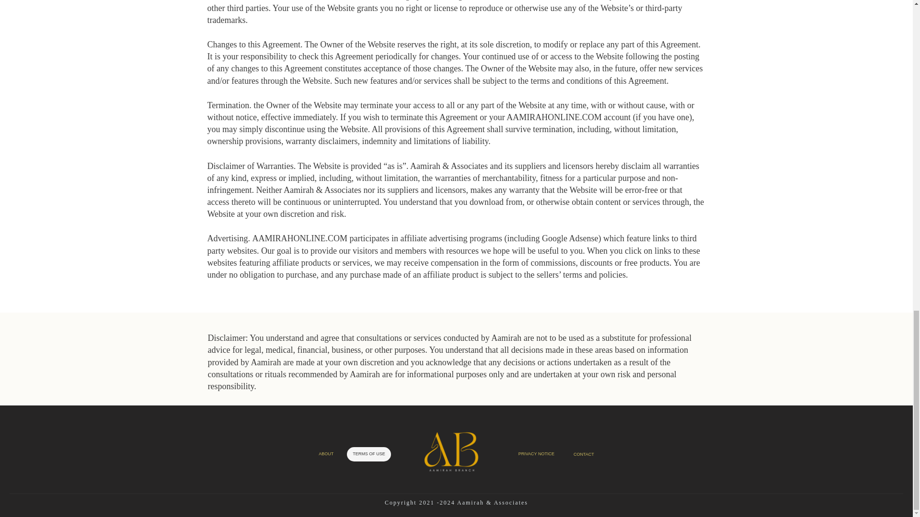 The height and width of the screenshot is (517, 920). What do you see at coordinates (369, 454) in the screenshot?
I see `TERMS OF USE` at bounding box center [369, 454].